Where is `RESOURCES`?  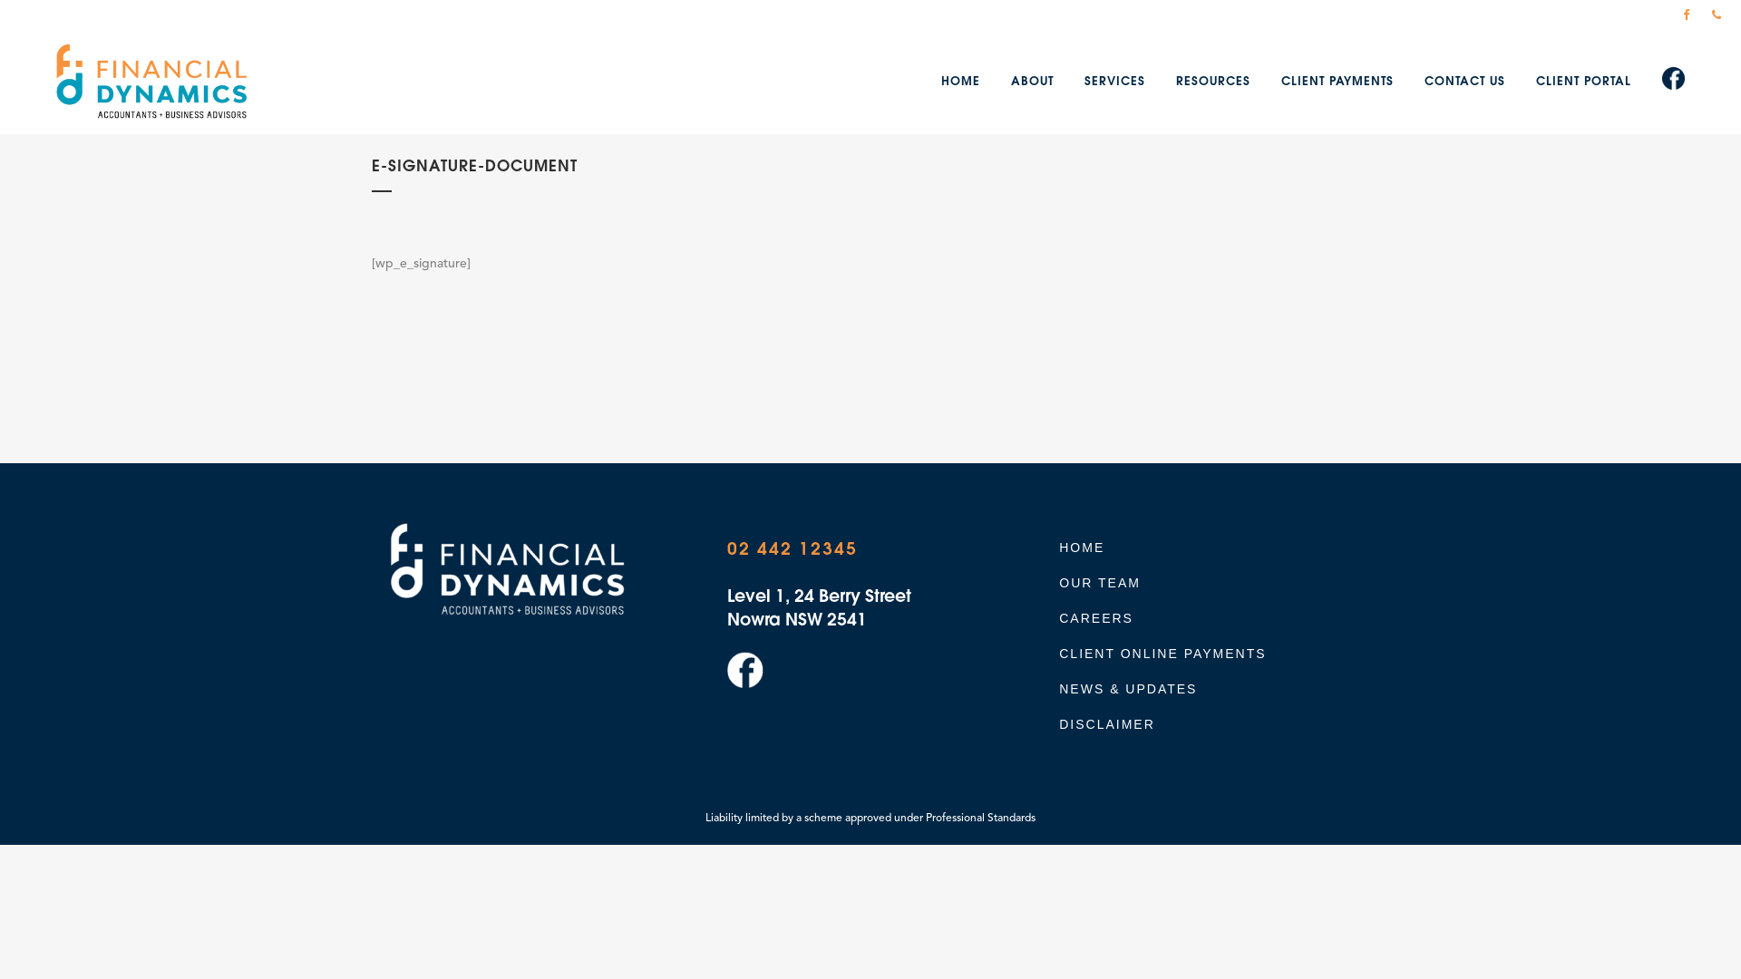 RESOURCES is located at coordinates (1213, 82).